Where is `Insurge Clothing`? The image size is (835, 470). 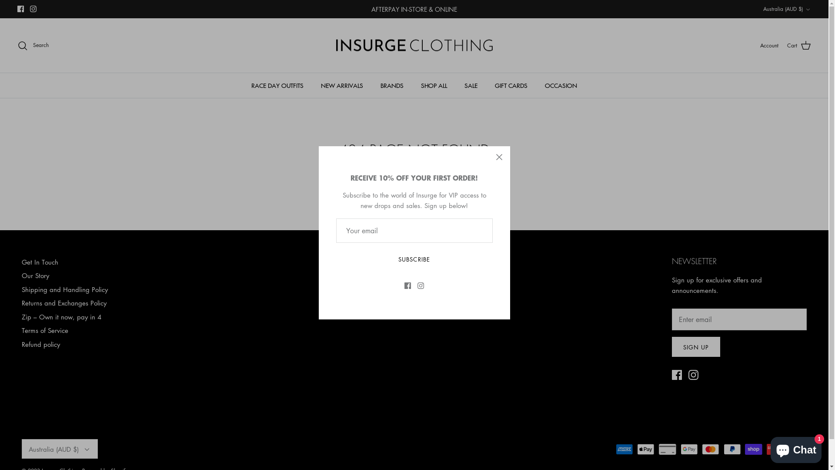 Insurge Clothing is located at coordinates (414, 46).